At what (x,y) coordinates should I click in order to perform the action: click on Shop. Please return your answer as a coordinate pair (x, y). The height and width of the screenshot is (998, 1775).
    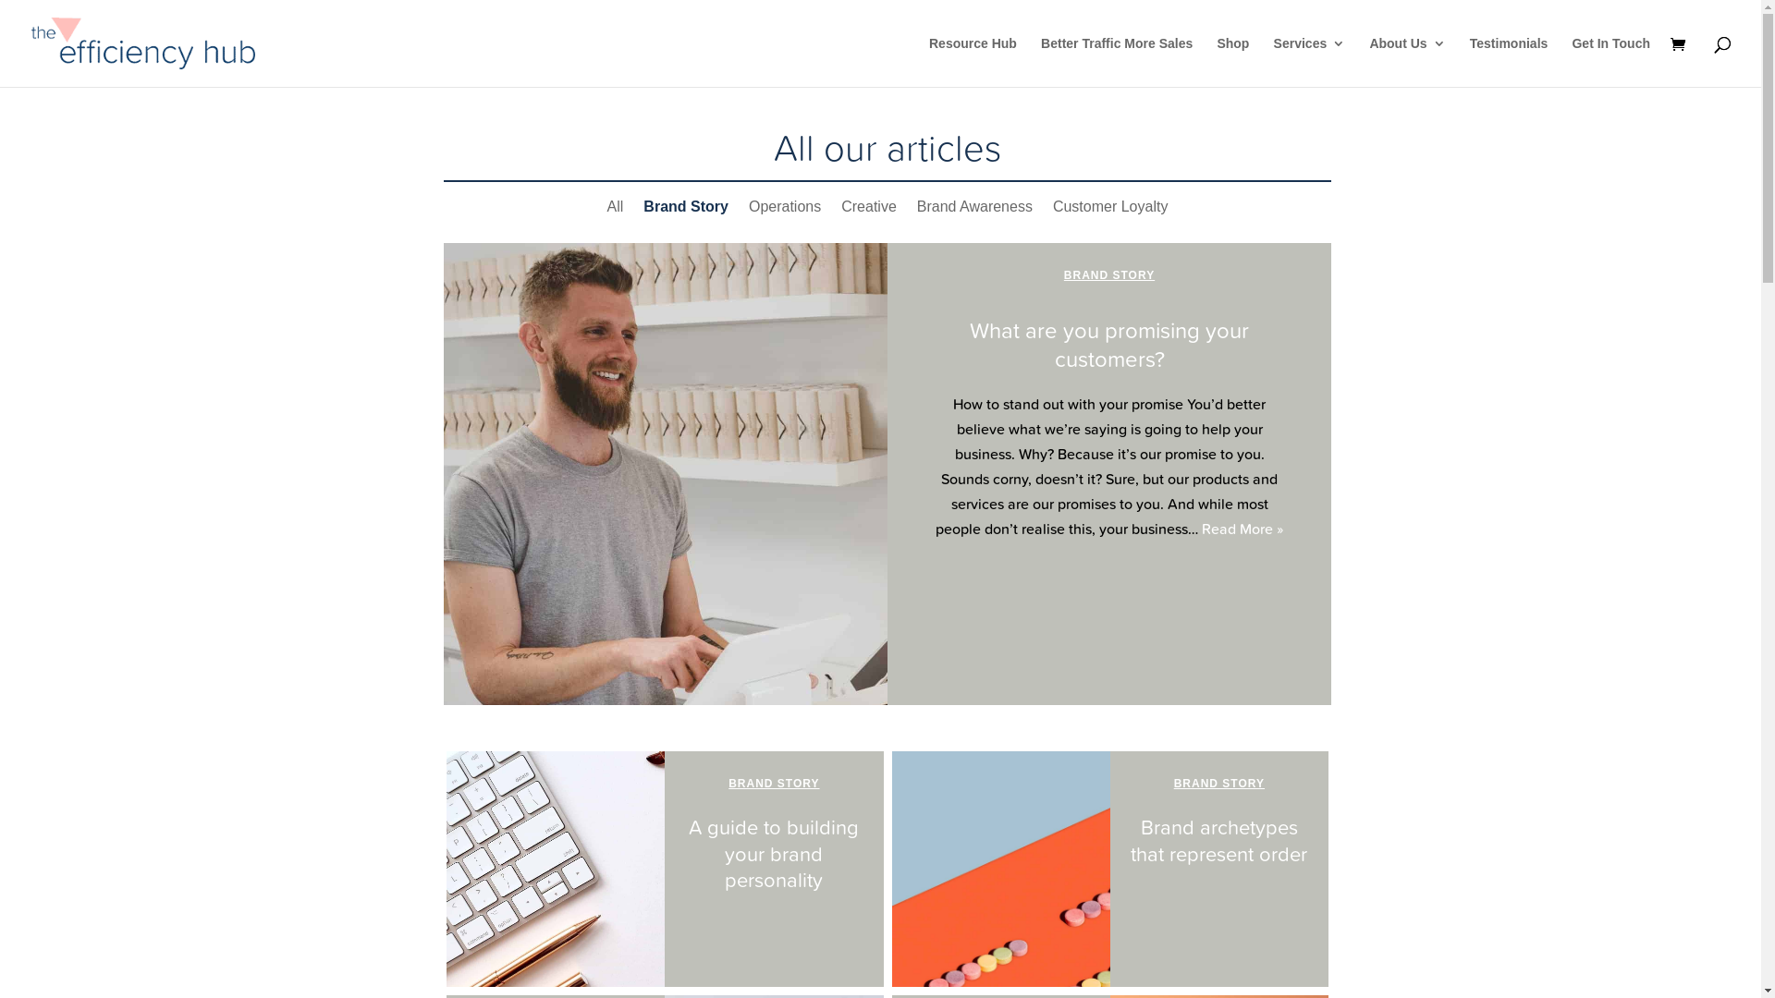
    Looking at the image, I should click on (1233, 62).